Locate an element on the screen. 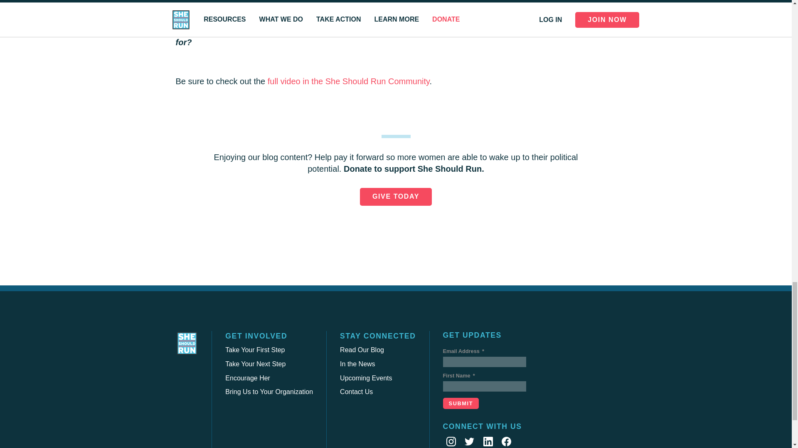 This screenshot has height=448, width=798. Take Your First Step is located at coordinates (255, 350).